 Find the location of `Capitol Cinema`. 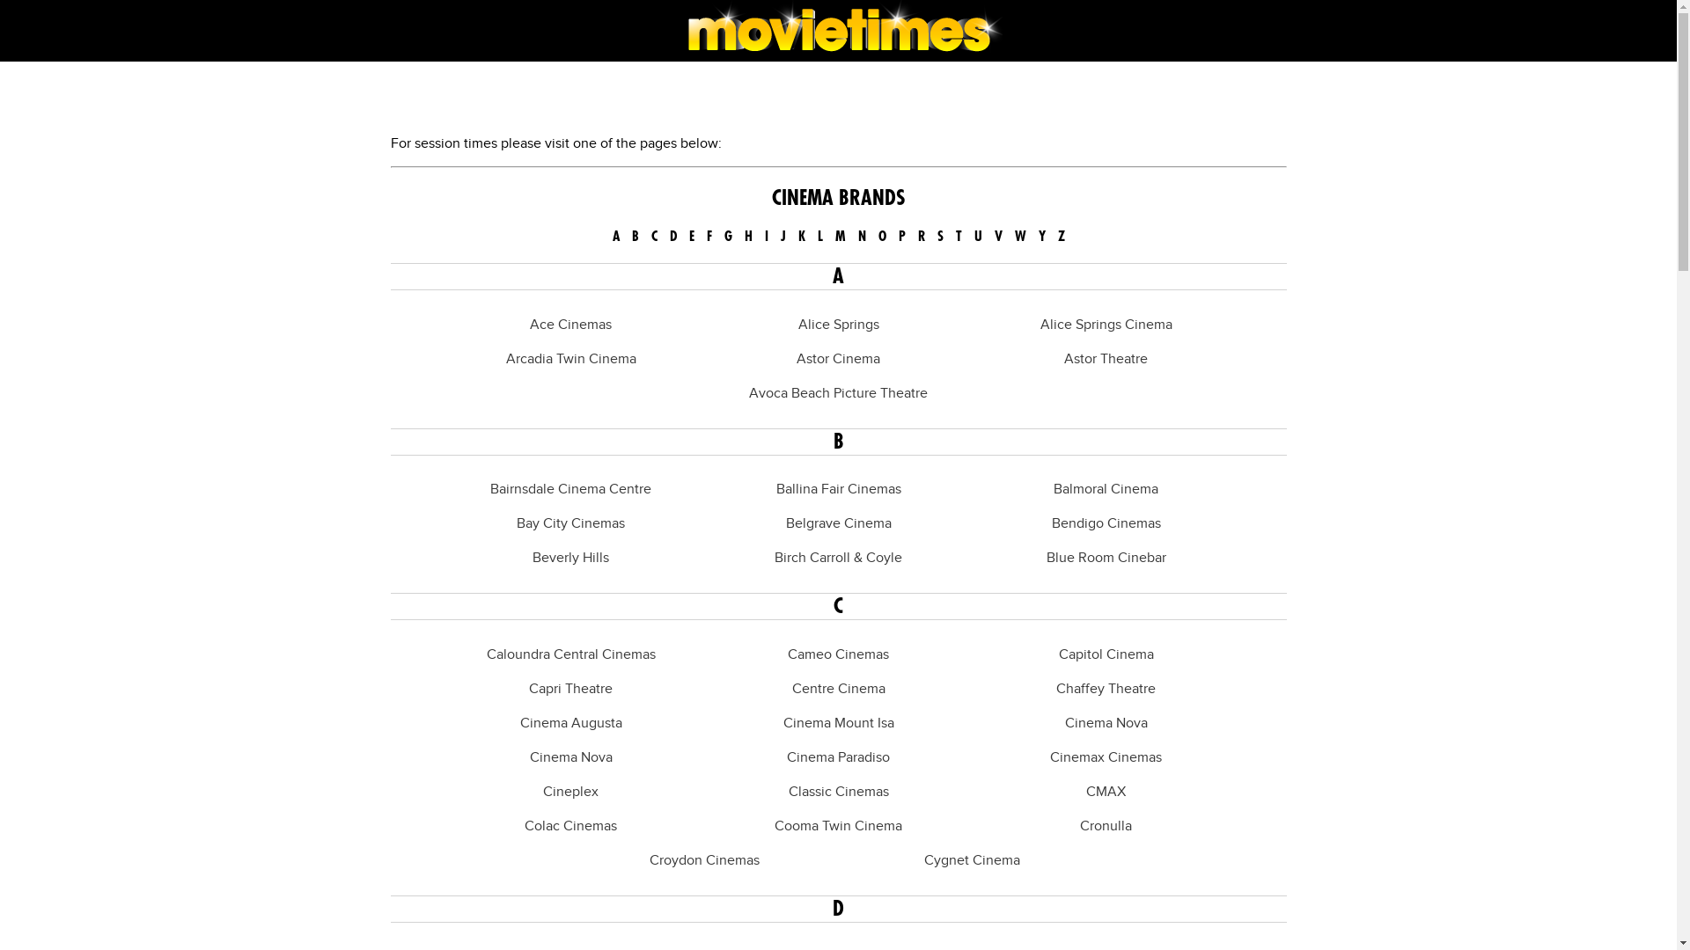

Capitol Cinema is located at coordinates (1106, 654).